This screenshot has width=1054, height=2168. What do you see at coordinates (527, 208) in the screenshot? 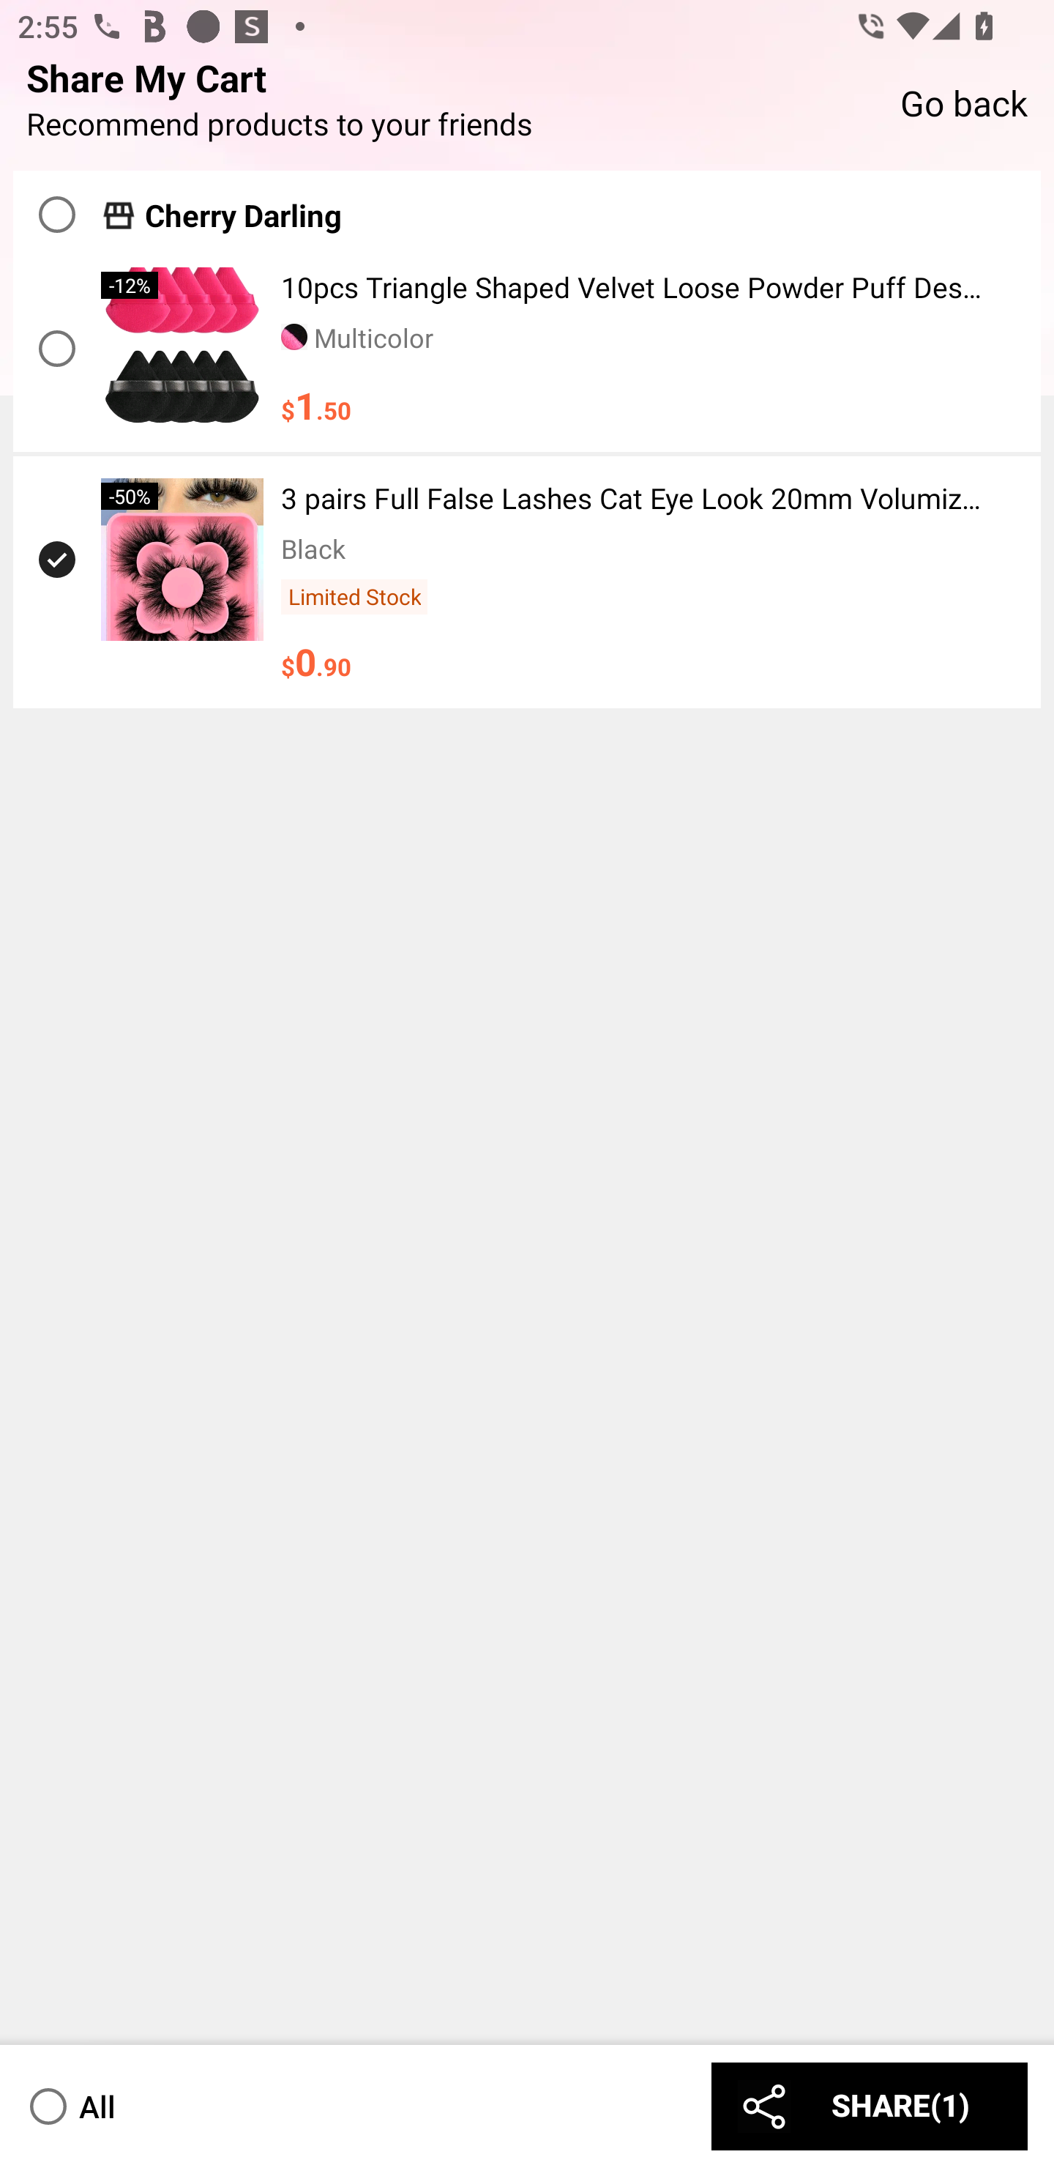
I see `Cherry Darling` at bounding box center [527, 208].